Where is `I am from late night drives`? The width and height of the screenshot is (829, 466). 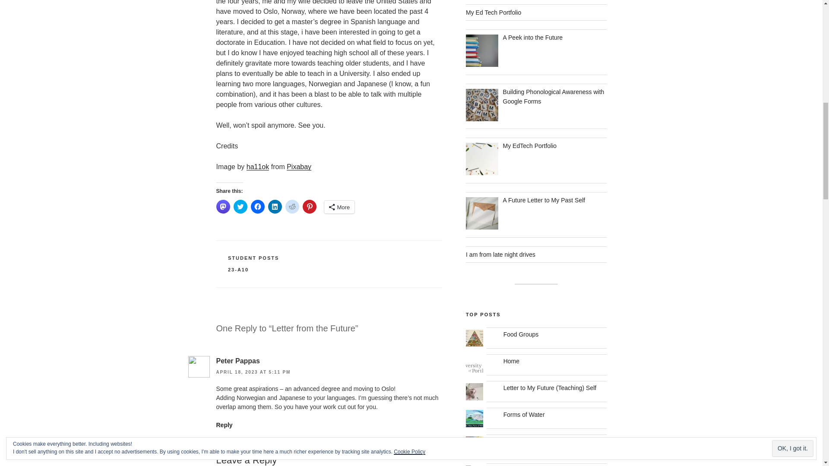
I am from late night drives is located at coordinates (501, 255).